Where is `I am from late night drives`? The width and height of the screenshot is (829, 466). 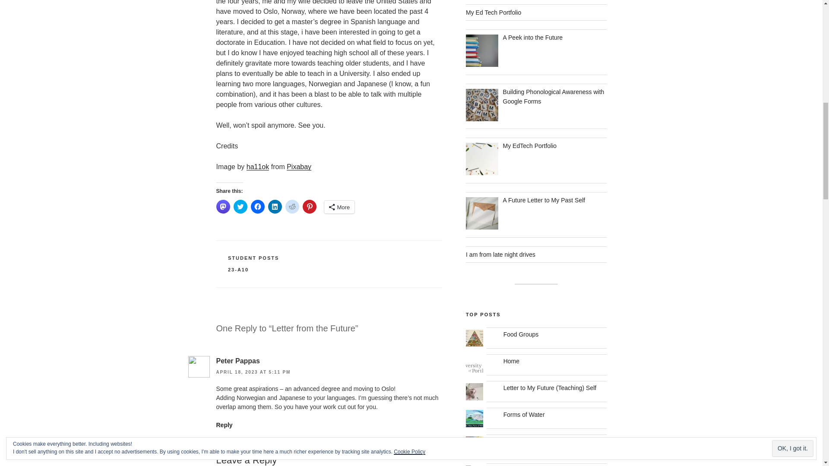
I am from late night drives is located at coordinates (501, 255).